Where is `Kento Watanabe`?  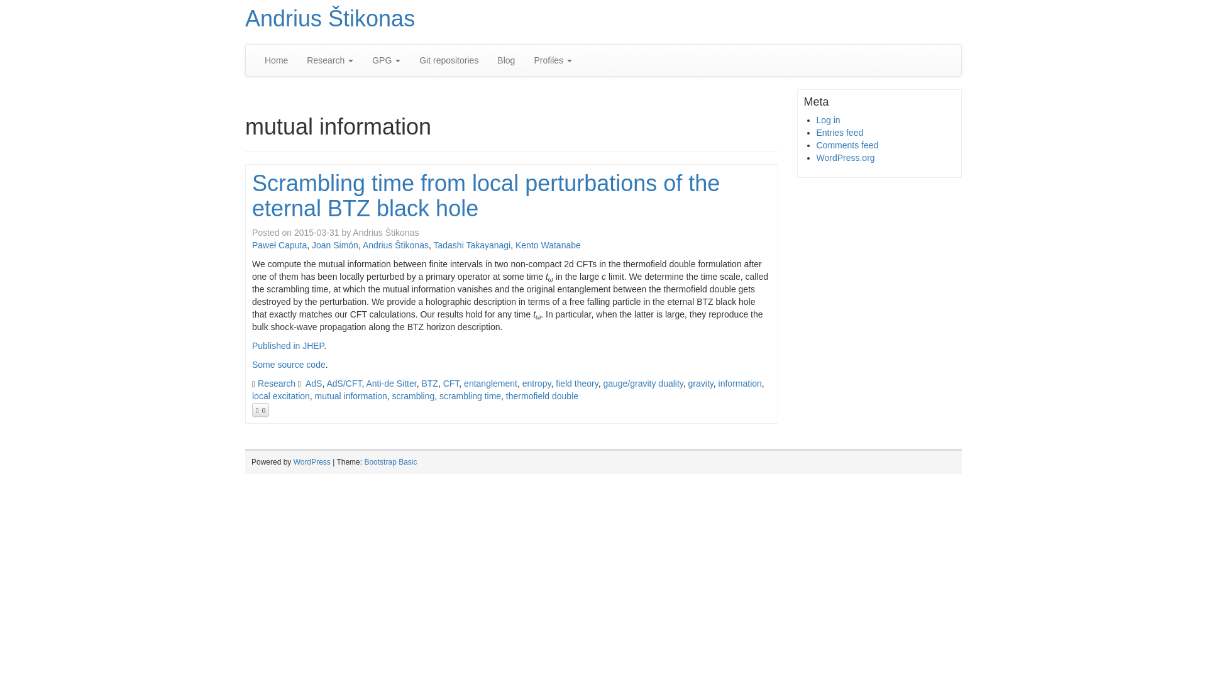 Kento Watanabe is located at coordinates (548, 245).